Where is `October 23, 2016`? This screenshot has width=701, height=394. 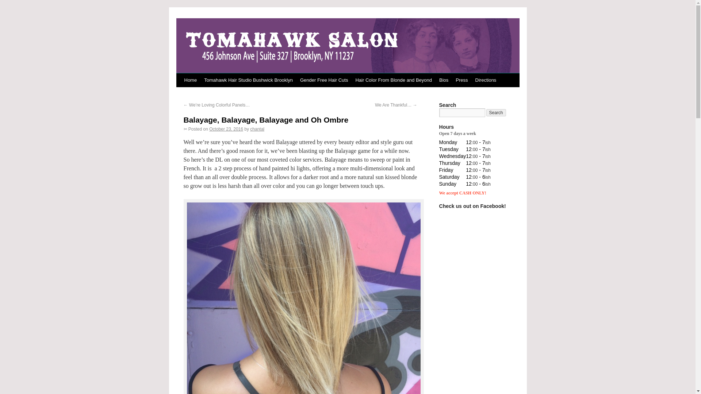 October 23, 2016 is located at coordinates (226, 129).